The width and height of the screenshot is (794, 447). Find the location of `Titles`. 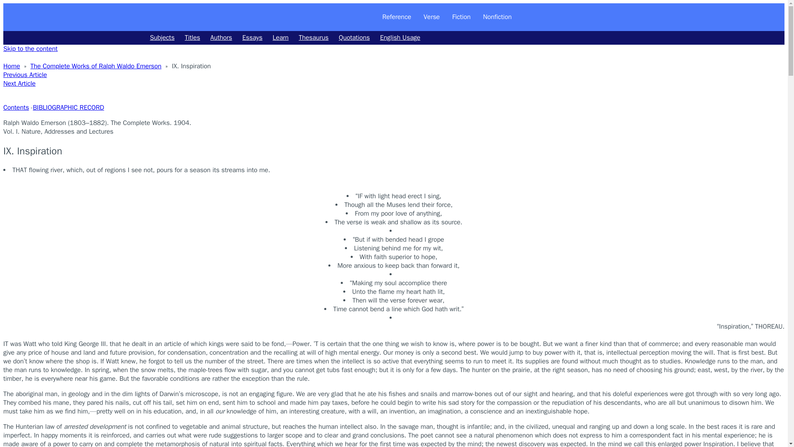

Titles is located at coordinates (192, 38).